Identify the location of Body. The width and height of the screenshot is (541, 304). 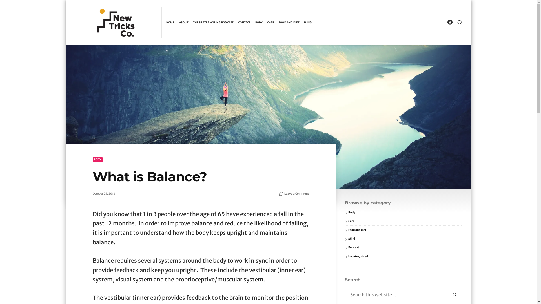
(352, 212).